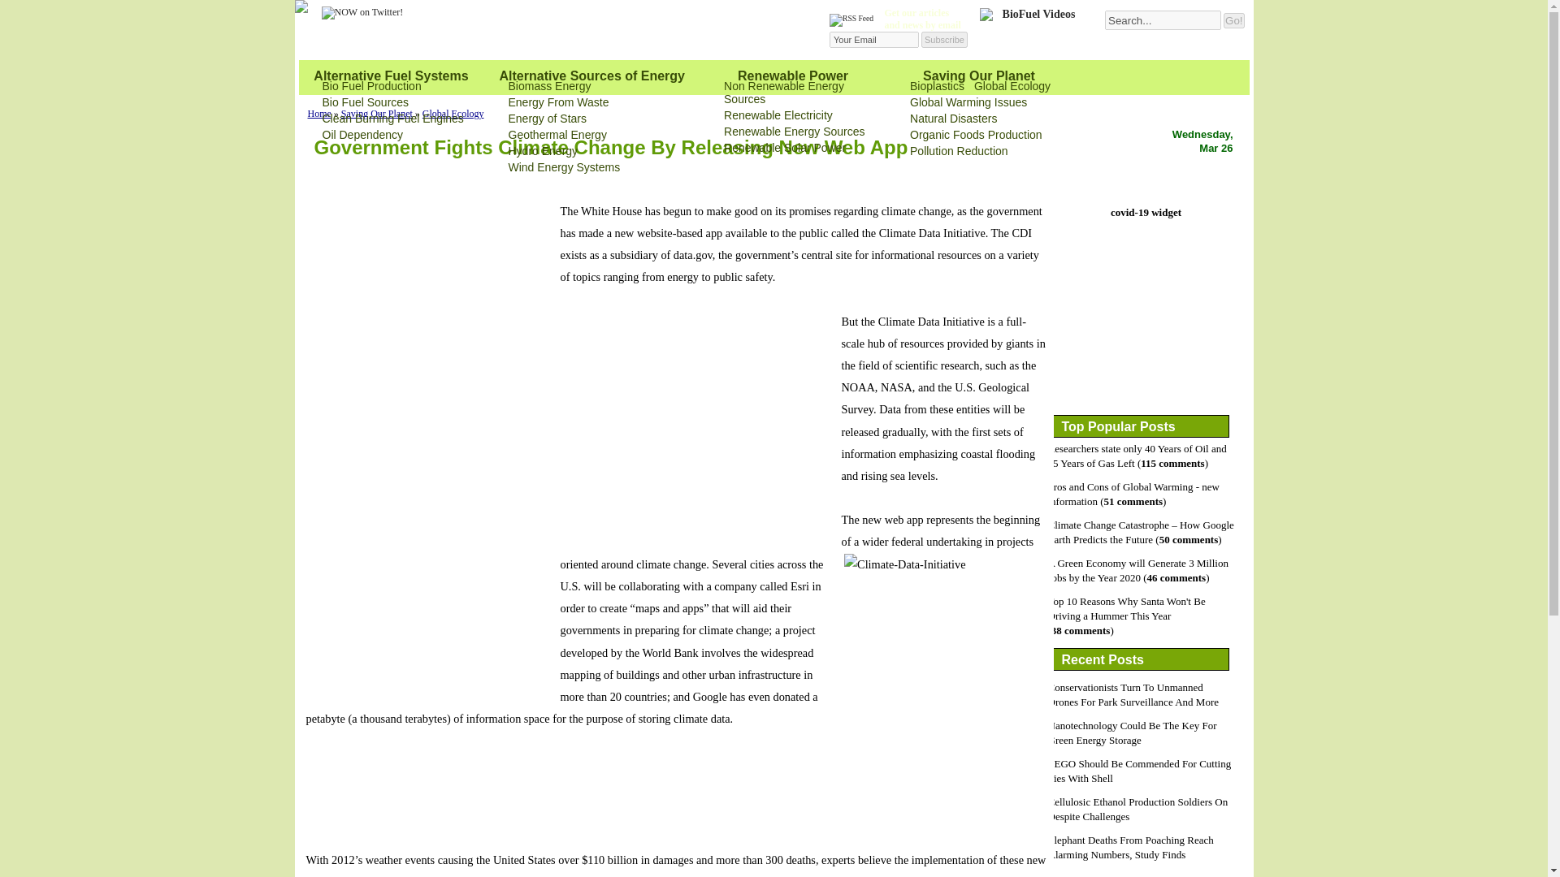  What do you see at coordinates (559, 102) in the screenshot?
I see `Energy From Waste` at bounding box center [559, 102].